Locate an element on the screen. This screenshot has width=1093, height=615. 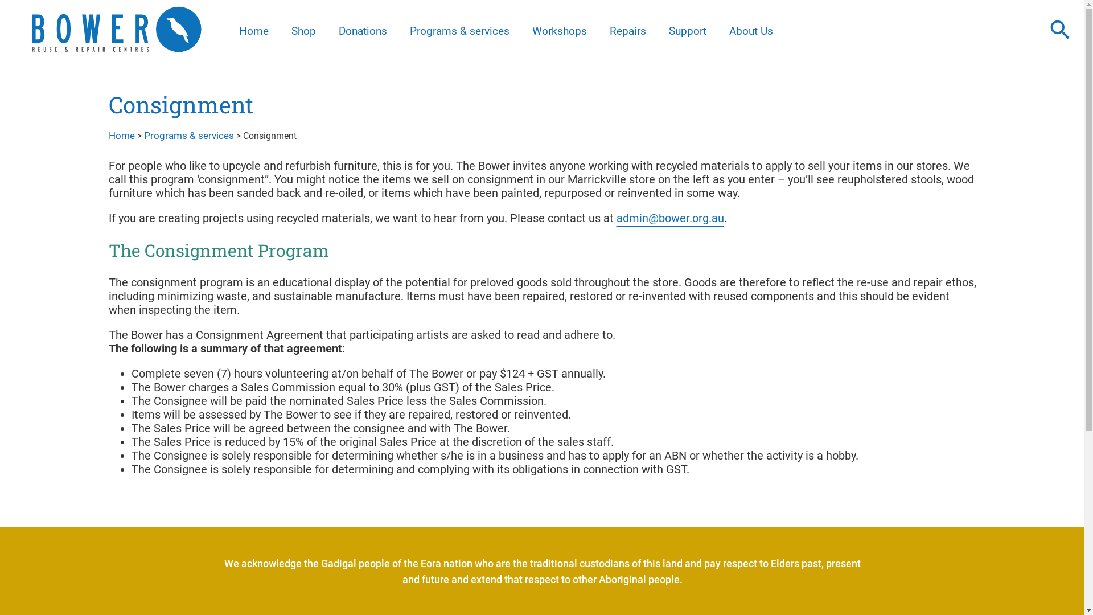
Programs & services is located at coordinates (188, 136).